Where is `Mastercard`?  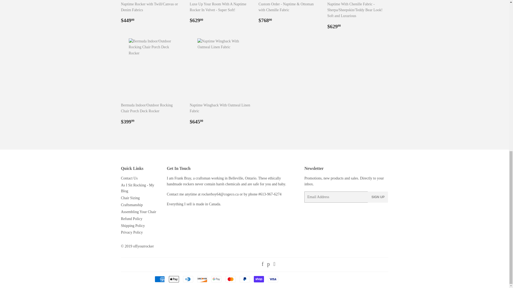 Mastercard is located at coordinates (230, 279).